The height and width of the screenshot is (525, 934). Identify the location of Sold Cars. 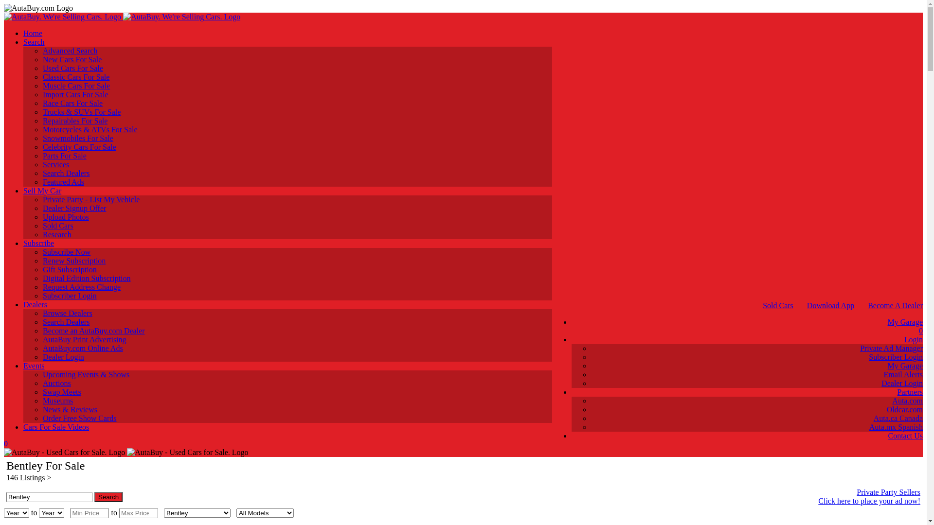
(58, 226).